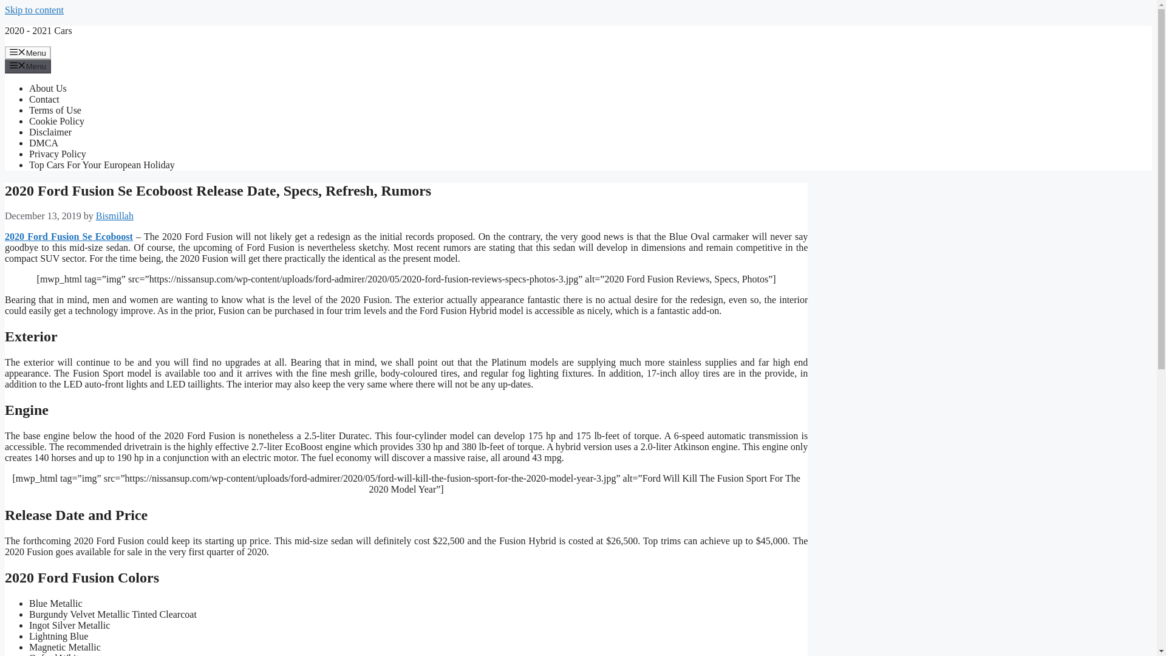 The image size is (1166, 656). Describe the element at coordinates (28, 66) in the screenshot. I see `Menu` at that location.